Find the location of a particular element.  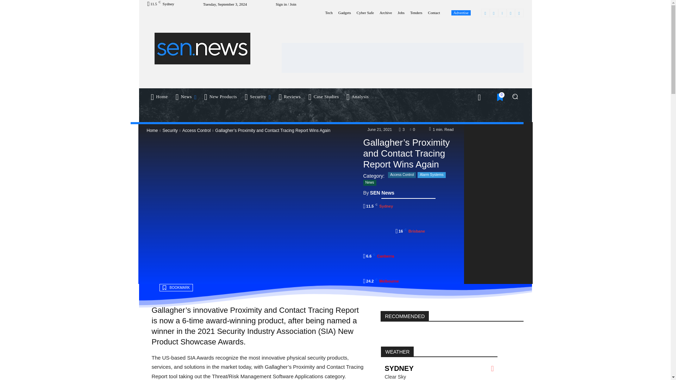

Tenders is located at coordinates (416, 13).